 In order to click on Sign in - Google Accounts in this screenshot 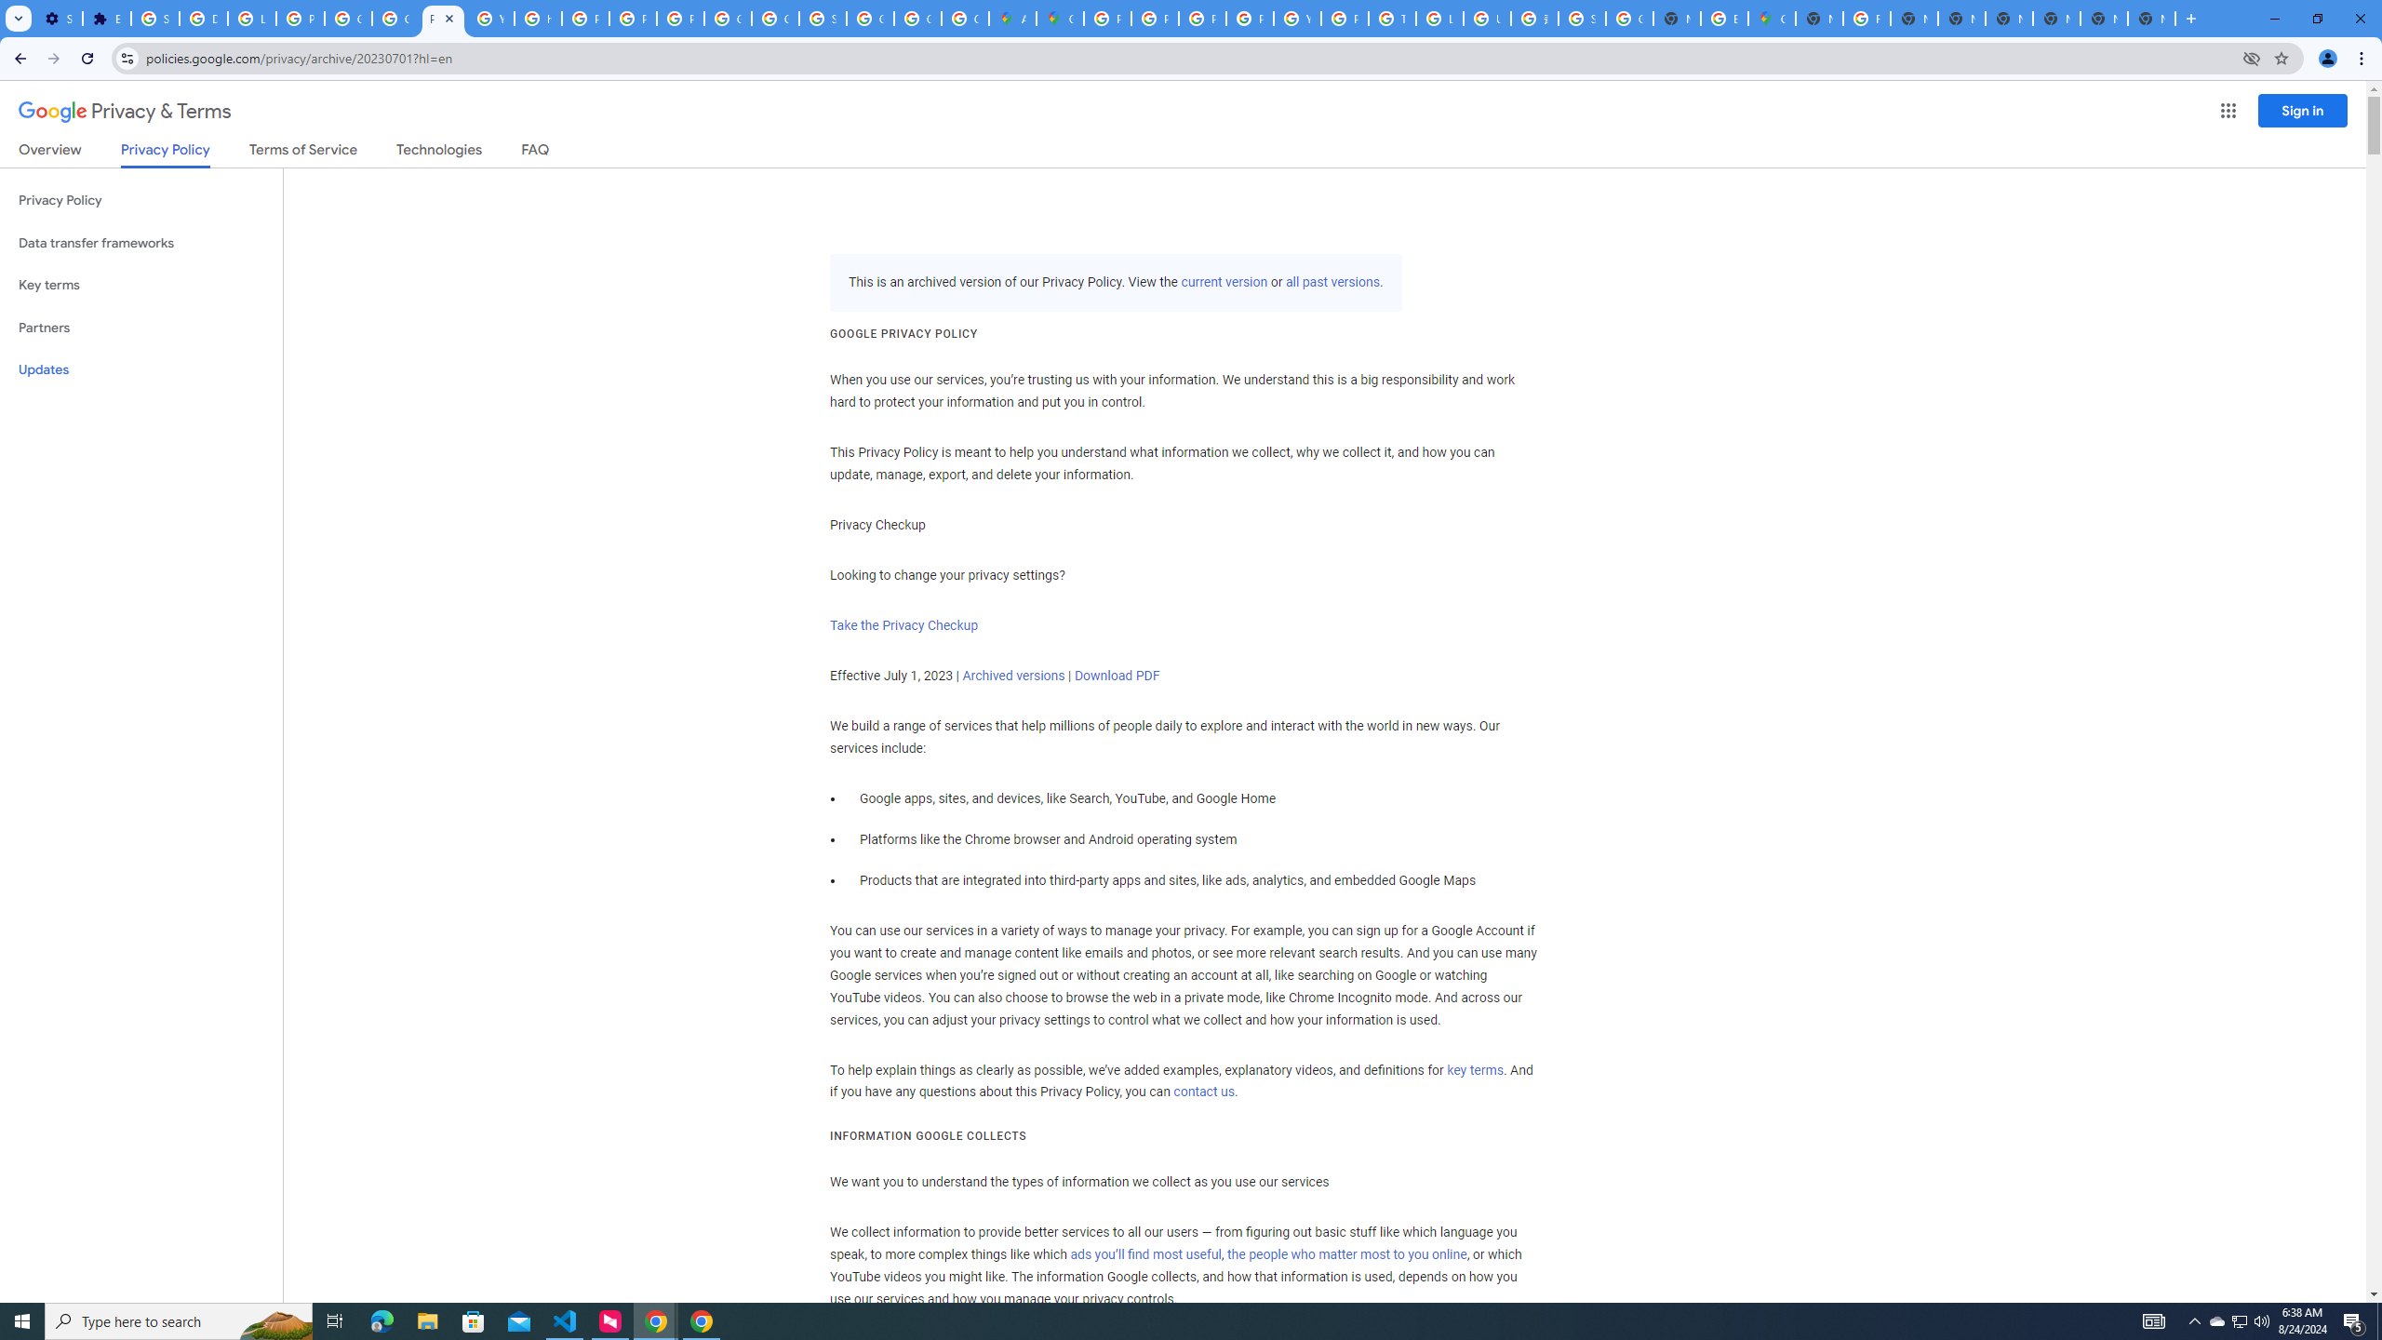, I will do `click(1582, 19)`.